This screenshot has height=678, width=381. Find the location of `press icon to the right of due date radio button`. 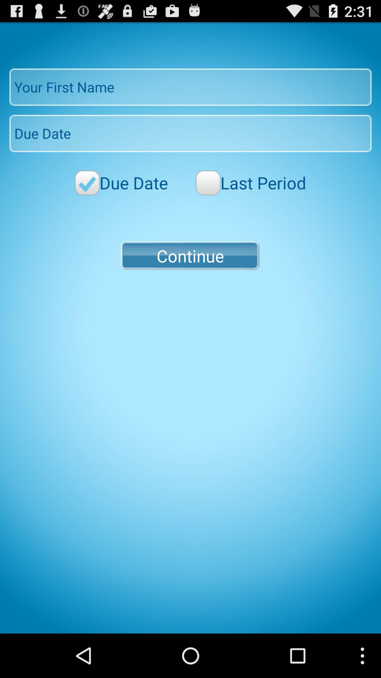

press icon to the right of due date radio button is located at coordinates (251, 183).